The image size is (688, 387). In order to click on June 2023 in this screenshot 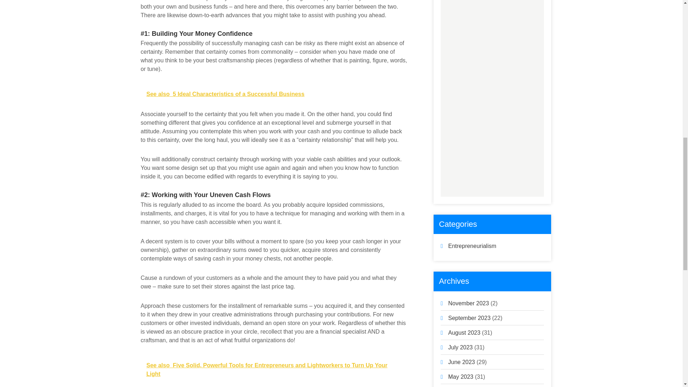, I will do `click(462, 362)`.